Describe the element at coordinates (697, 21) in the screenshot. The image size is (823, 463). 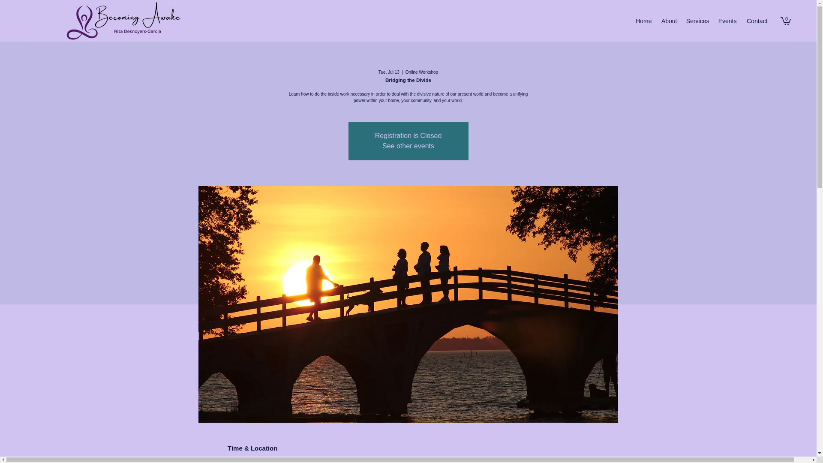
I see `Services` at that location.